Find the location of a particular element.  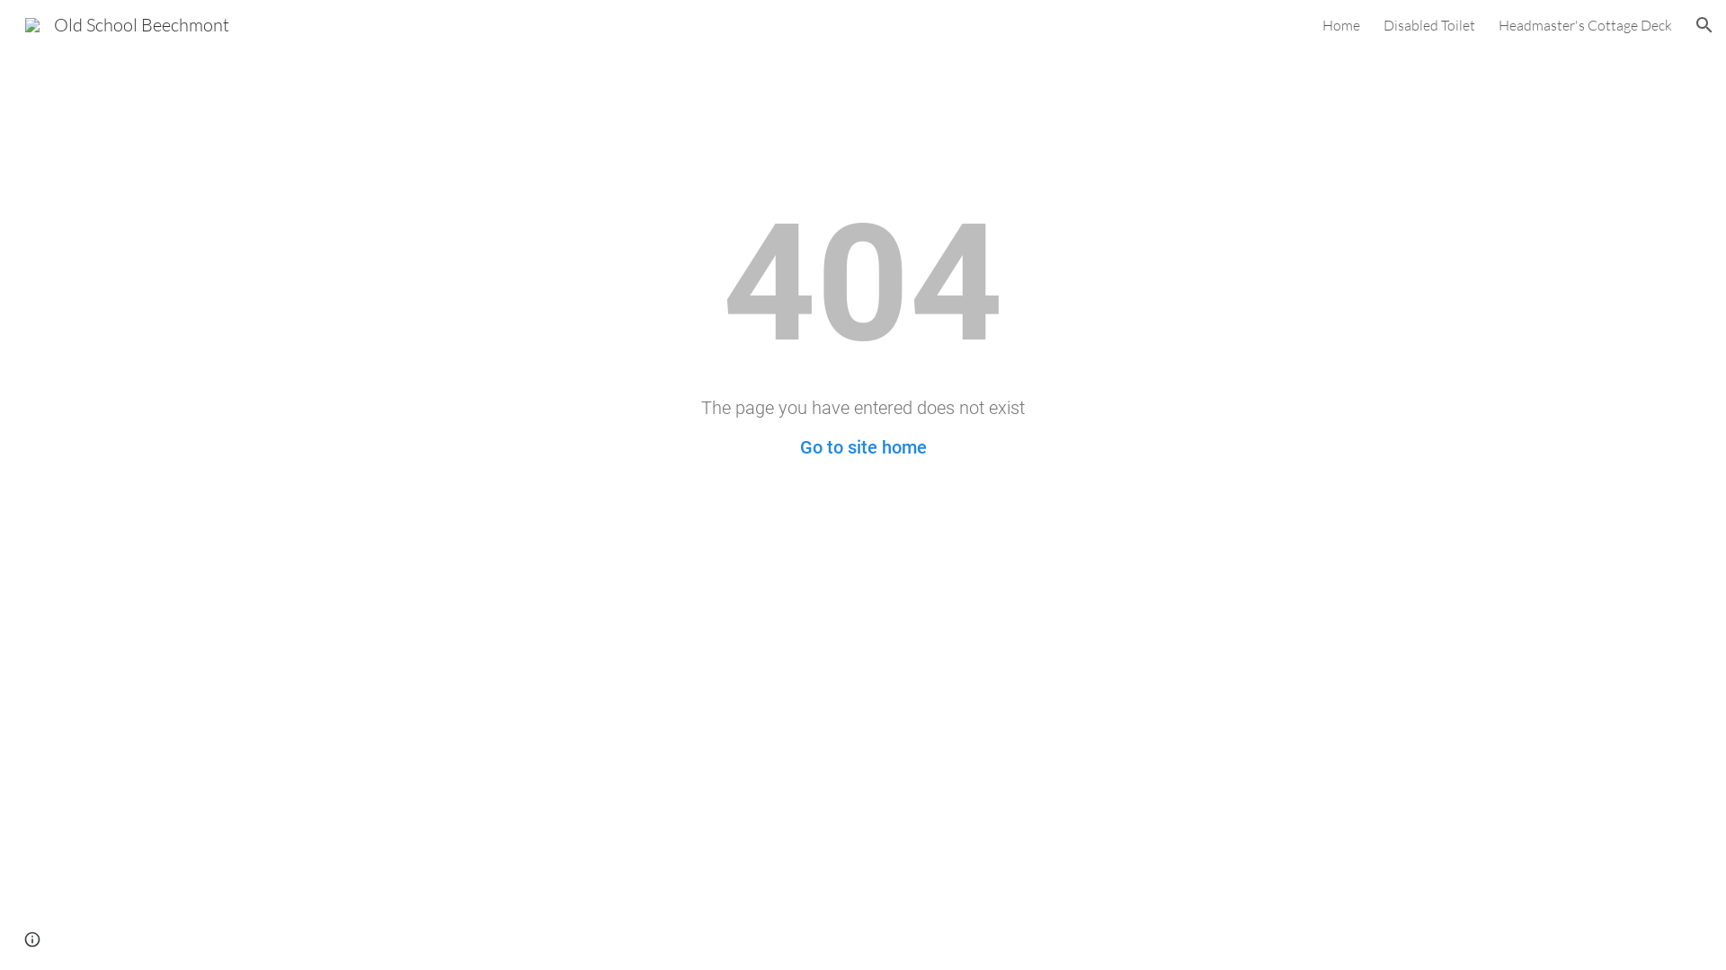

Disabled Toilet is located at coordinates (1429, 25).